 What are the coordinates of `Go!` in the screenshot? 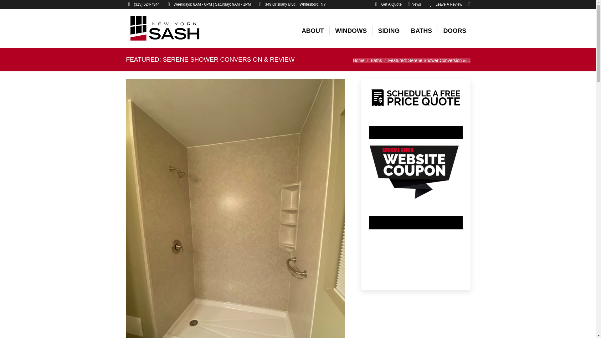 It's located at (10, 7).